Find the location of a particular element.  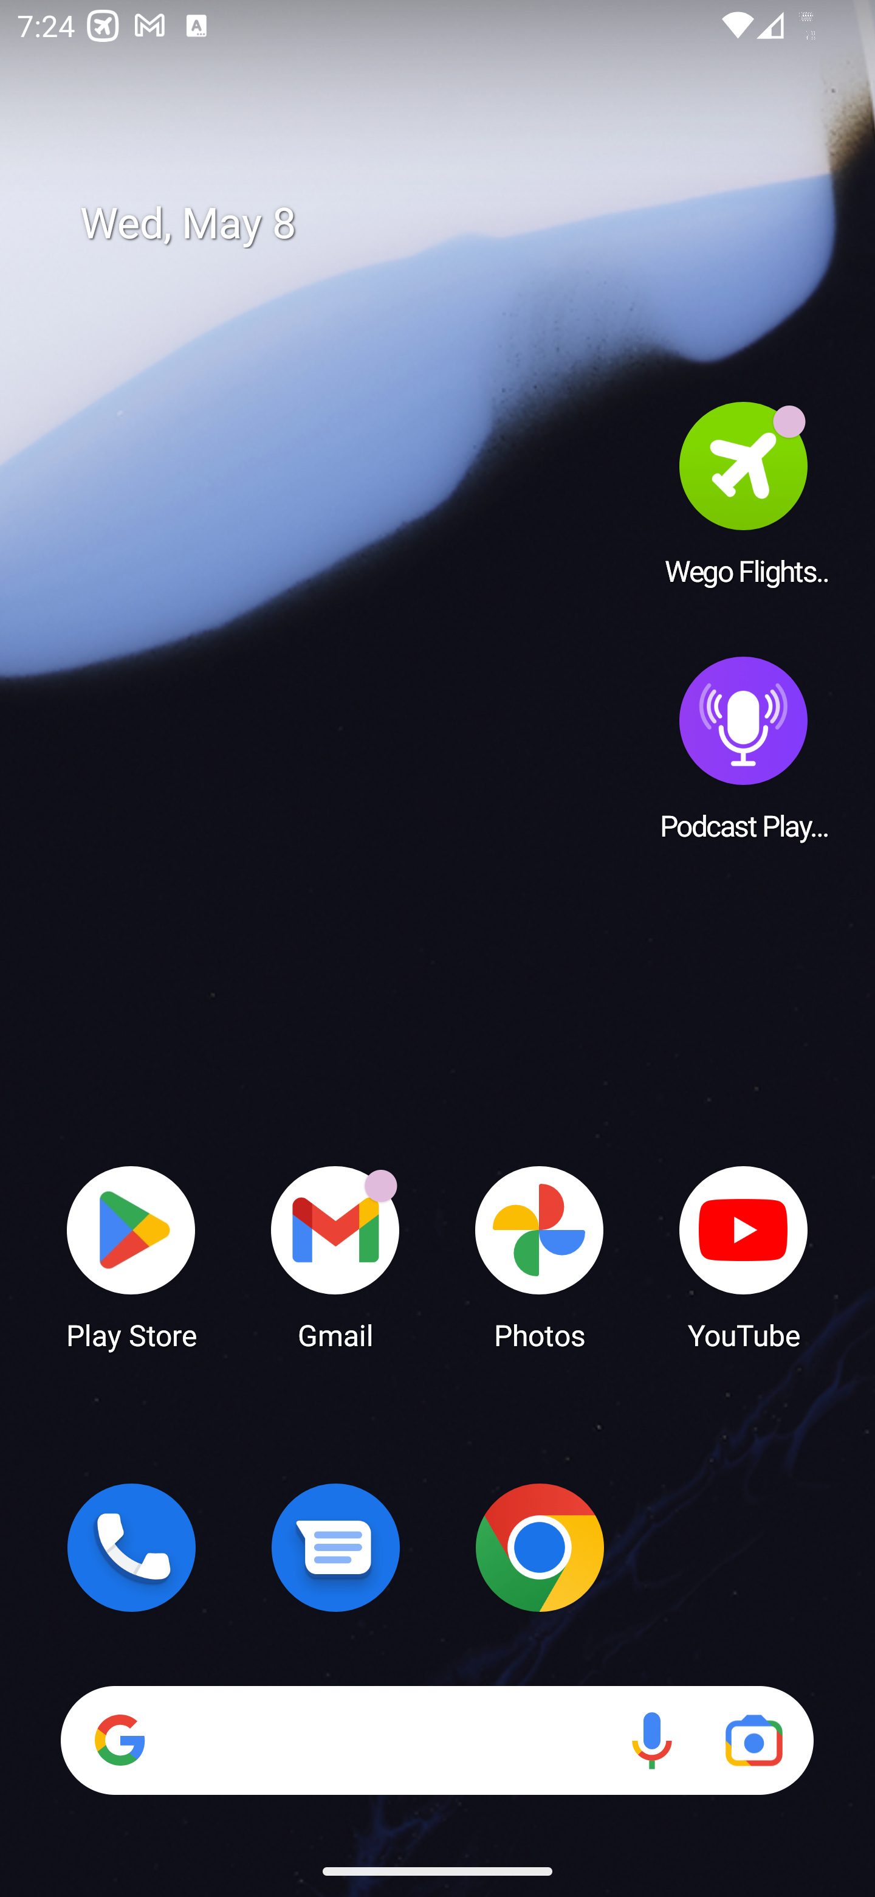

Play Store is located at coordinates (131, 1256).